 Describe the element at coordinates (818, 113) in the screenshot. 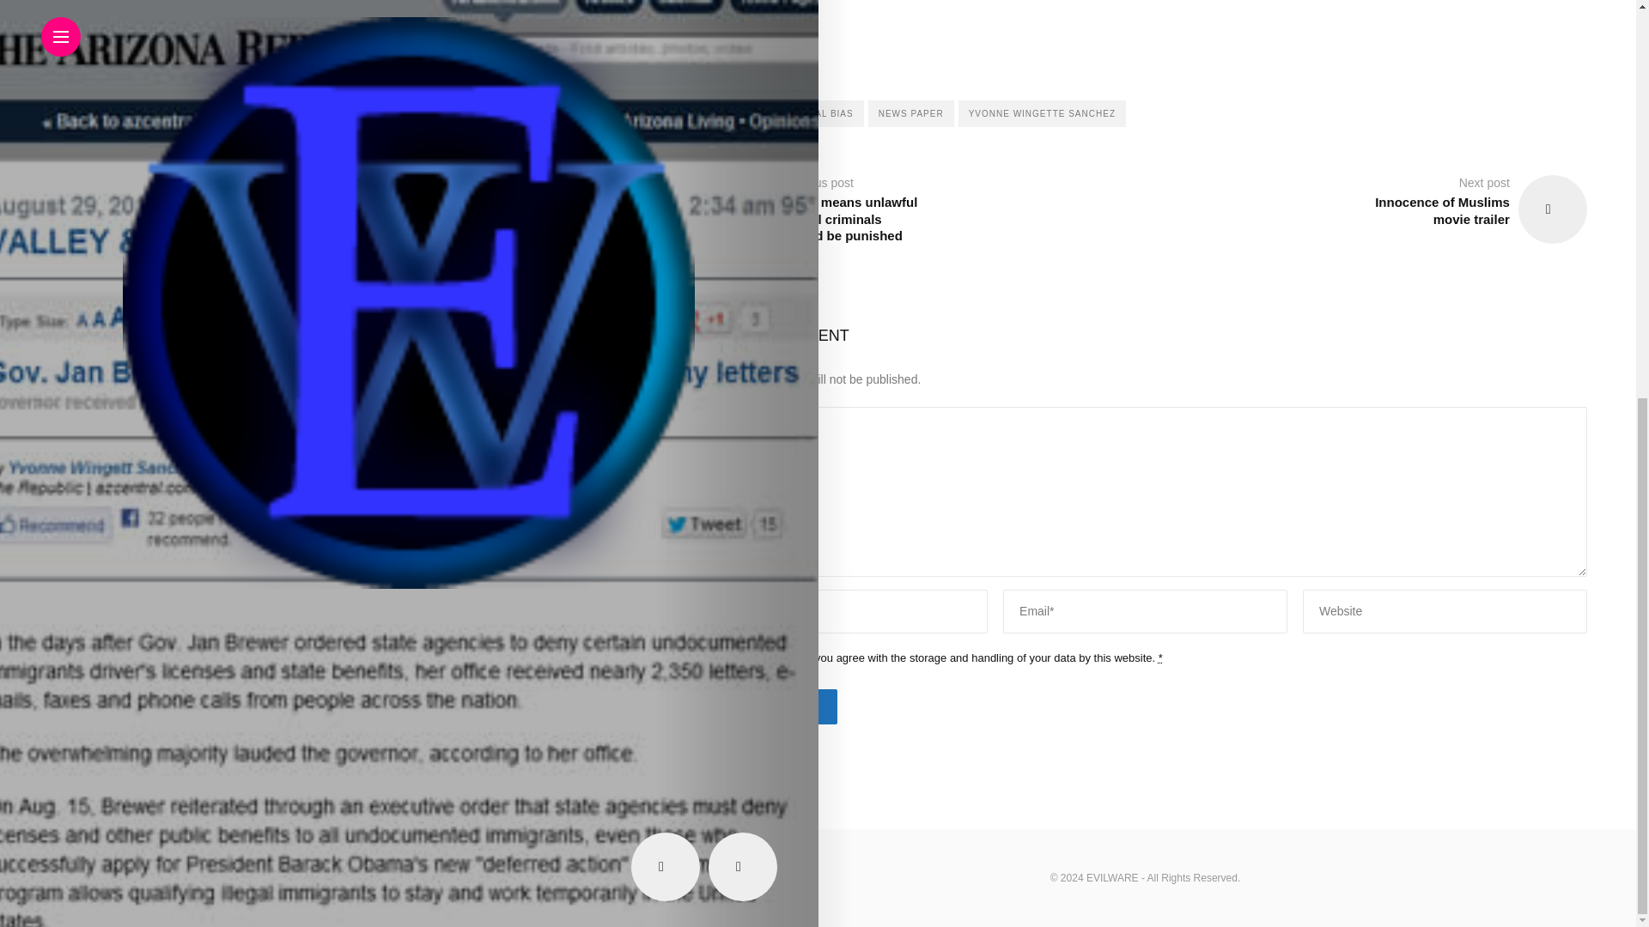

I see `LIBERAL BIAS` at that location.